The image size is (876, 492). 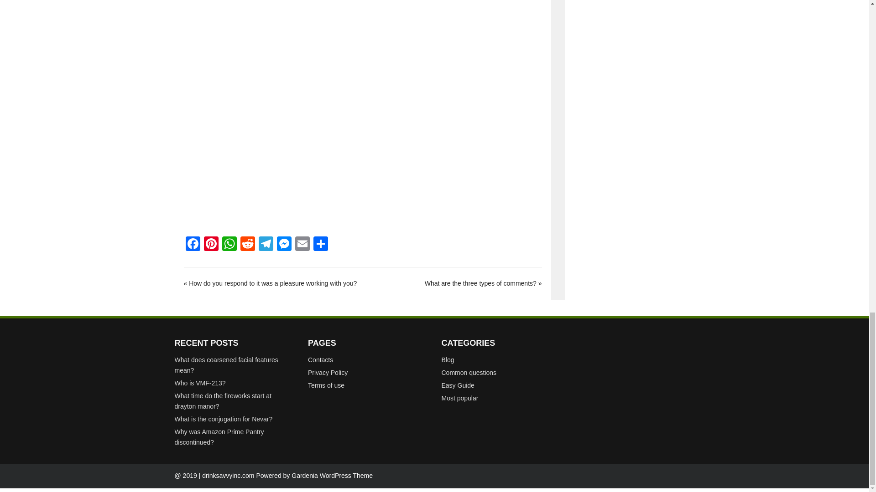 I want to click on Email, so click(x=302, y=245).